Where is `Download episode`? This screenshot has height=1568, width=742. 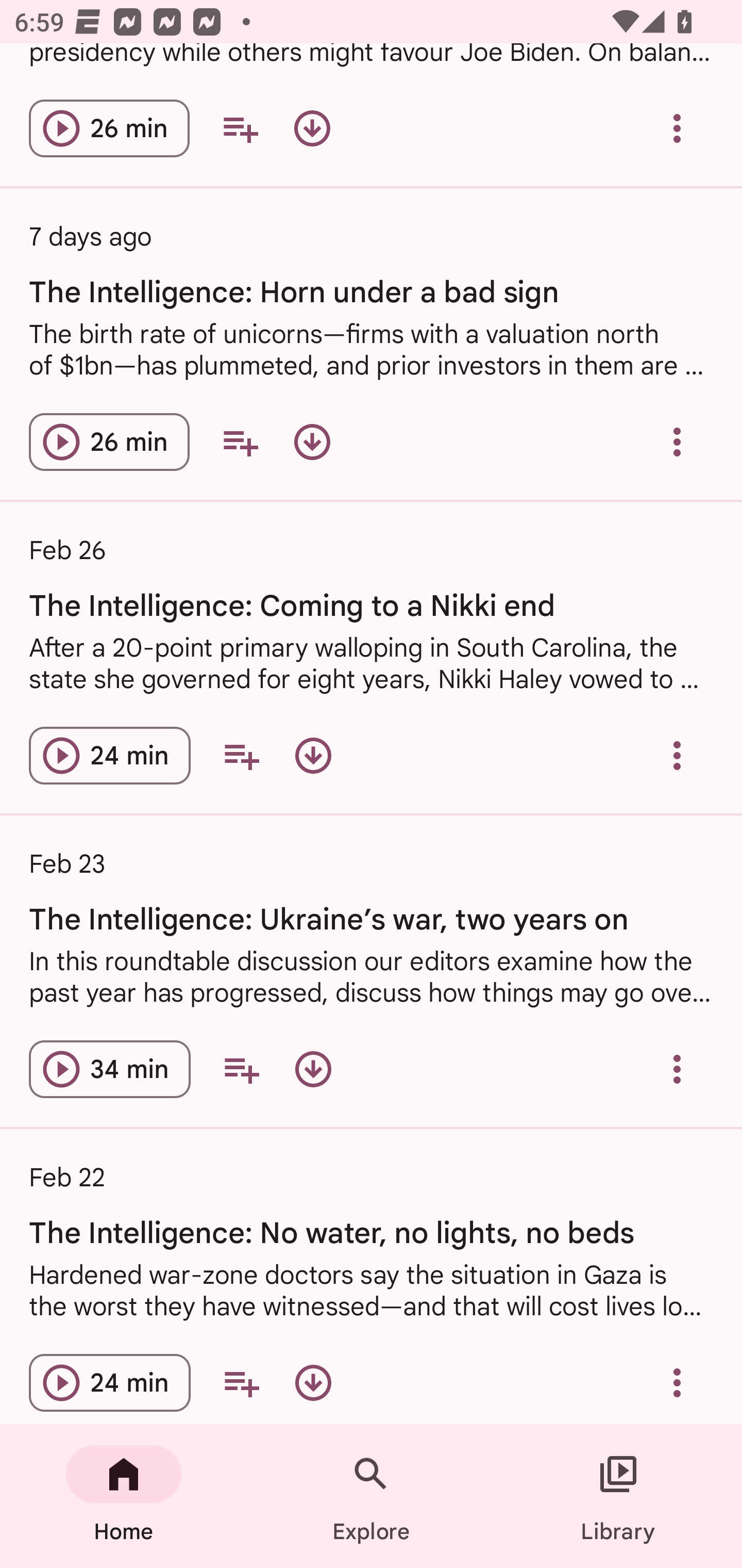 Download episode is located at coordinates (312, 128).